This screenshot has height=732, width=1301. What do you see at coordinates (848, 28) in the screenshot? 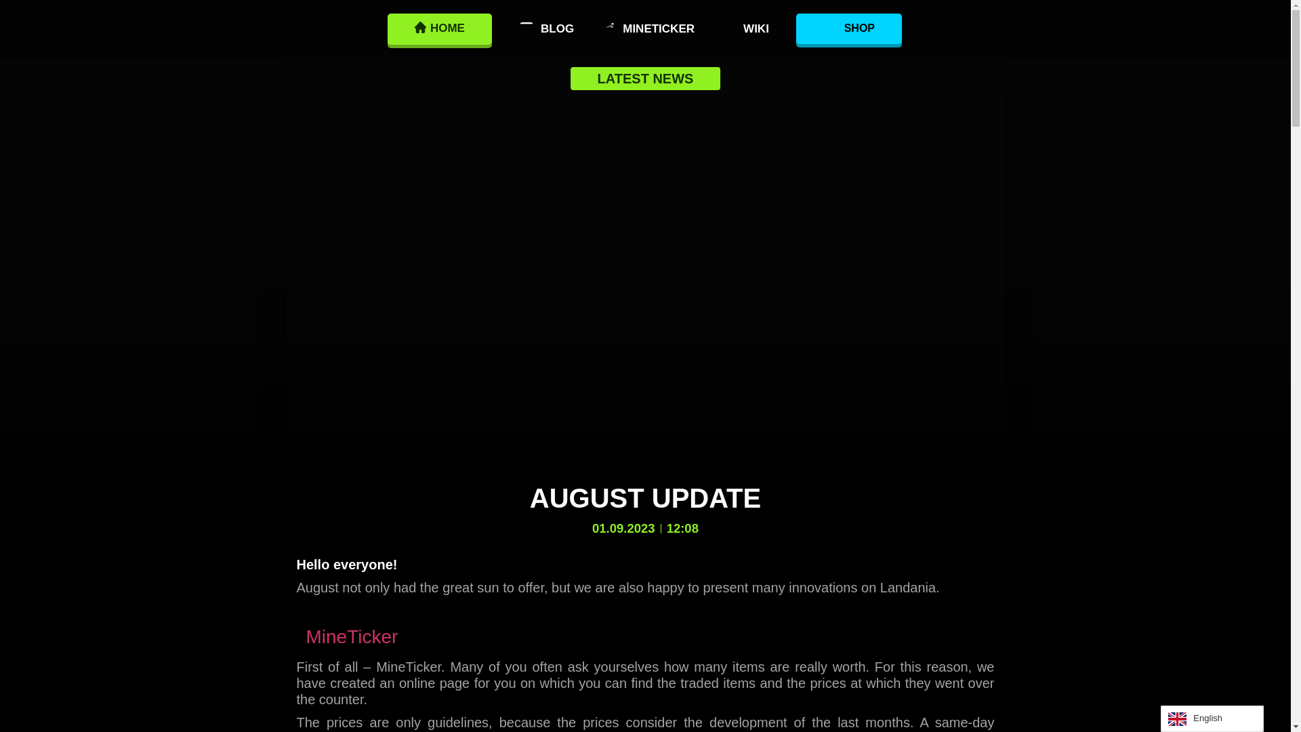
I see `SHOP` at bounding box center [848, 28].